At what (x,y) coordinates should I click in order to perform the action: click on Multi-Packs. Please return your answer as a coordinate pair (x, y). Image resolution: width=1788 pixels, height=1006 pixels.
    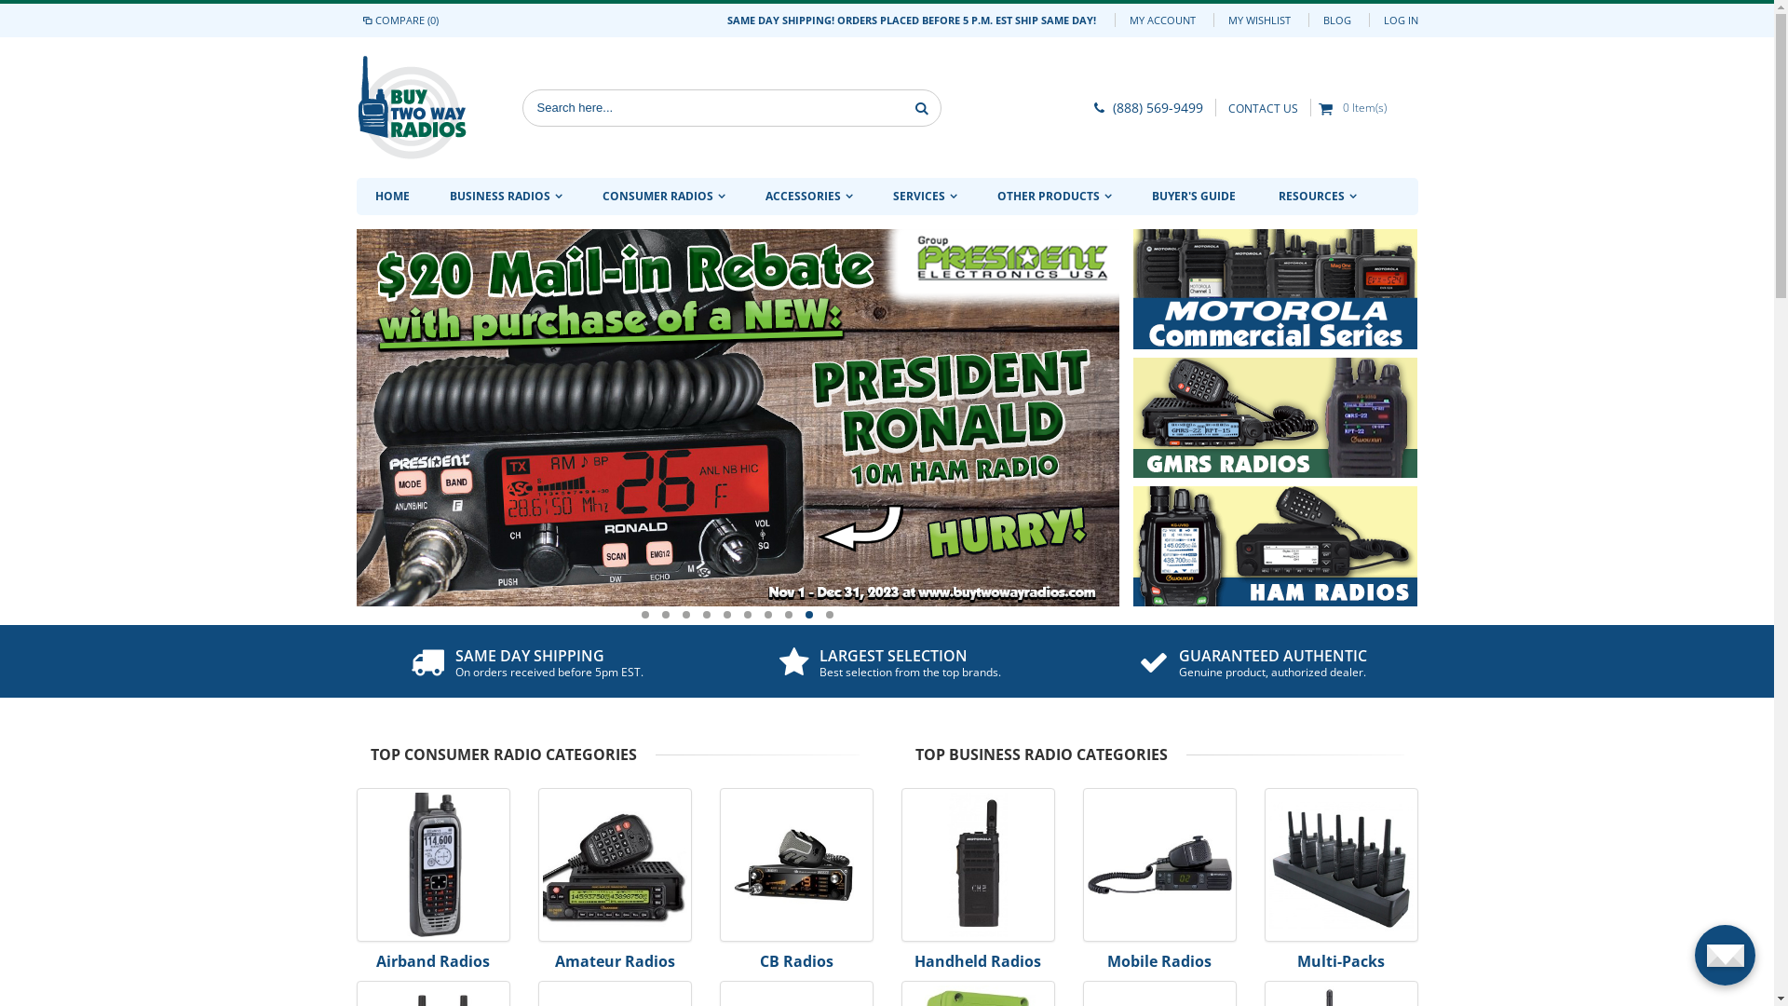
    Looking at the image, I should click on (1341, 961).